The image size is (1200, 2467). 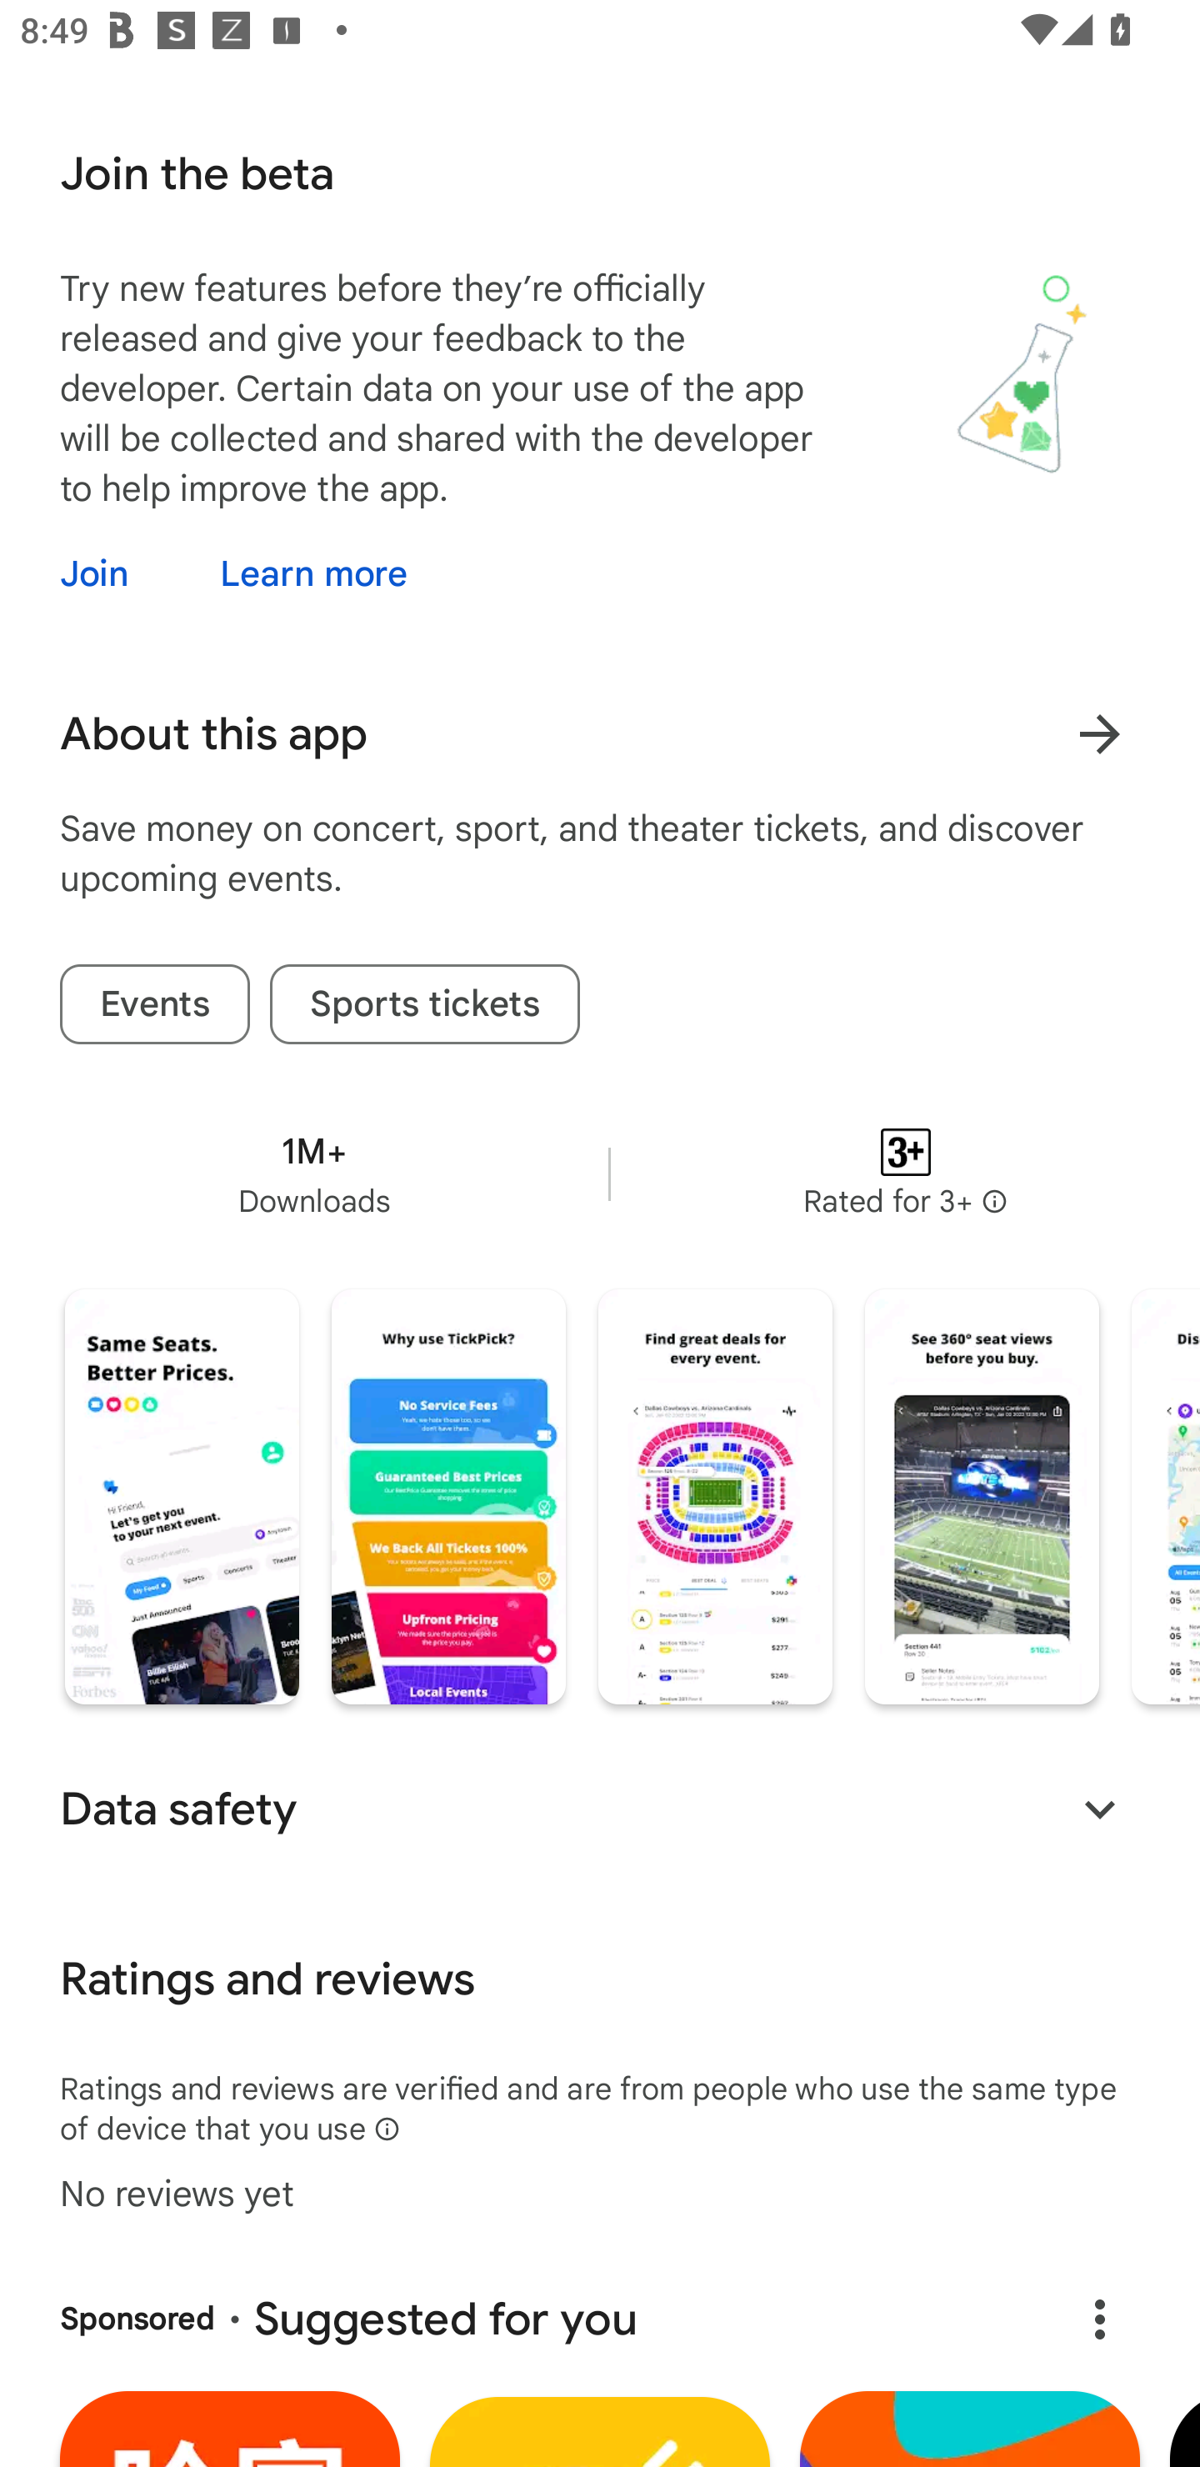 What do you see at coordinates (182, 1497) in the screenshot?
I see `Screenshot "1" of "8"` at bounding box center [182, 1497].